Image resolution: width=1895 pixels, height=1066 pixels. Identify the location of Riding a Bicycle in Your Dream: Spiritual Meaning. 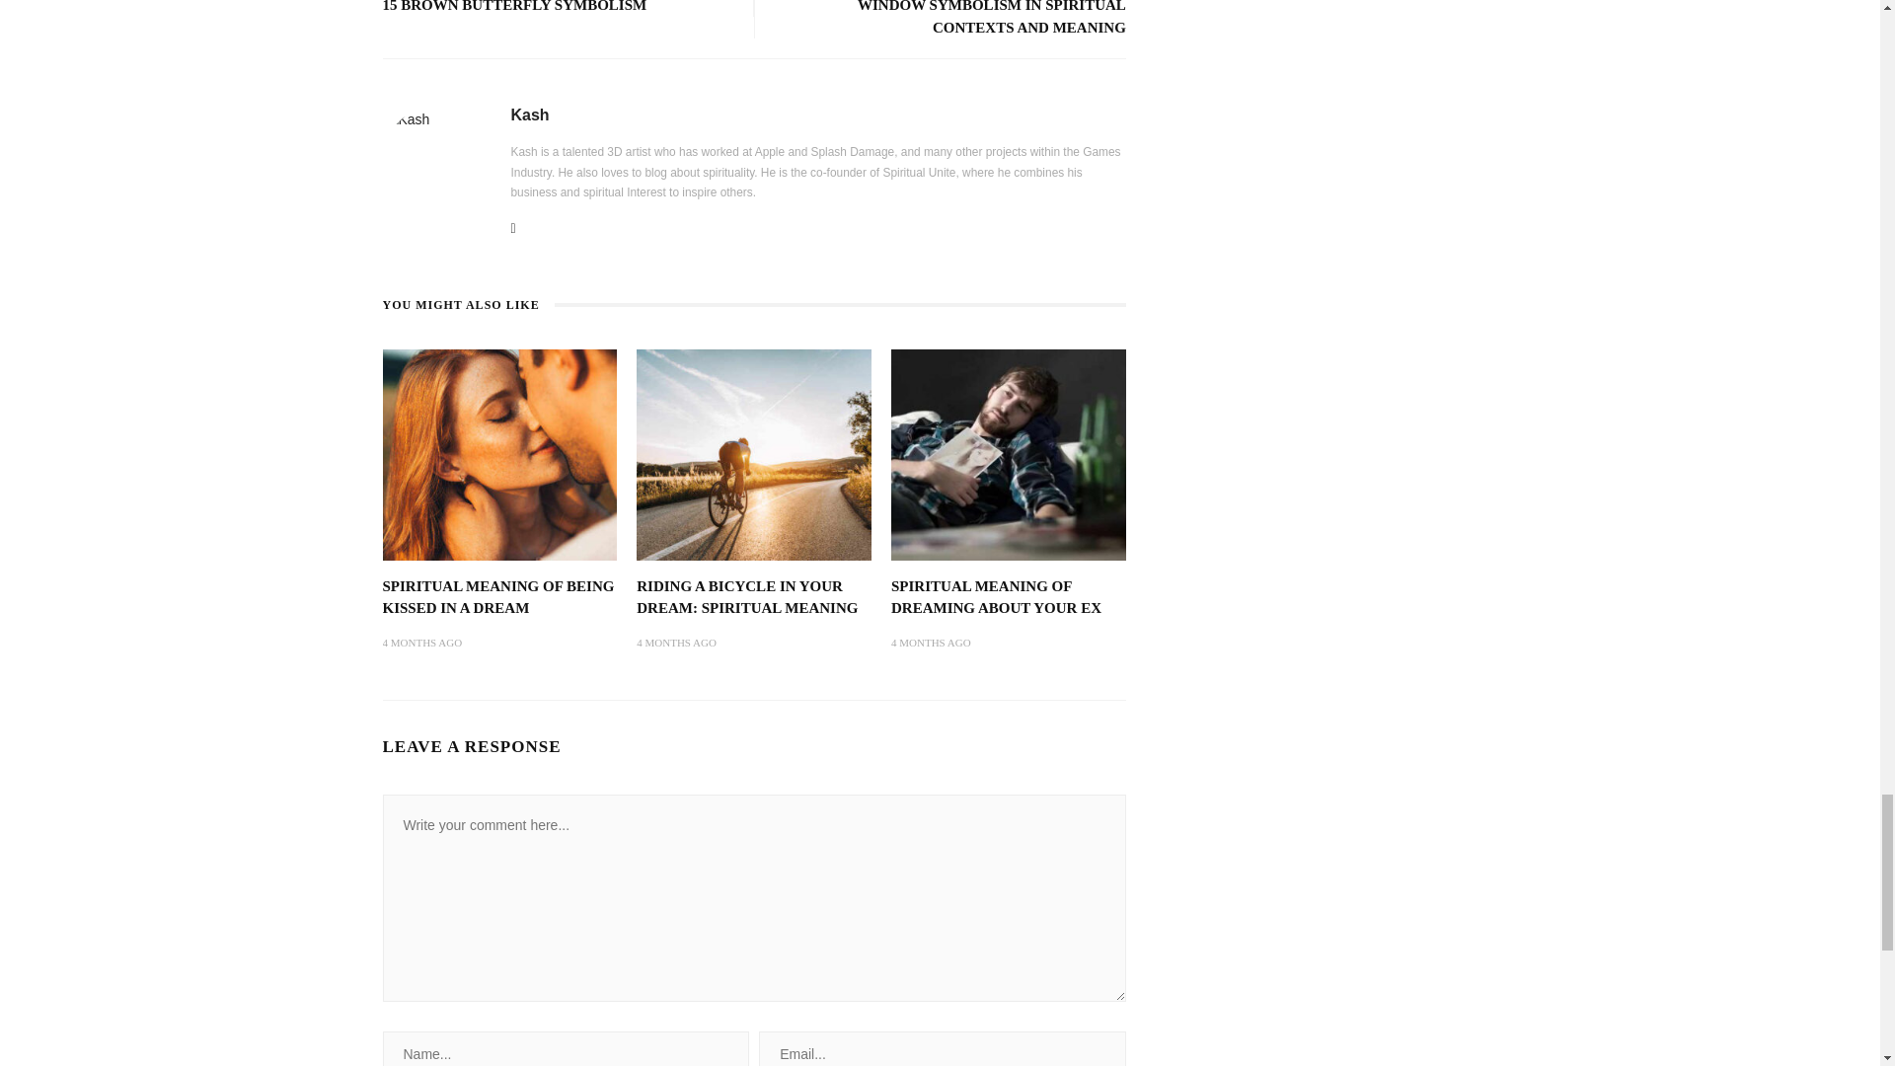
(754, 454).